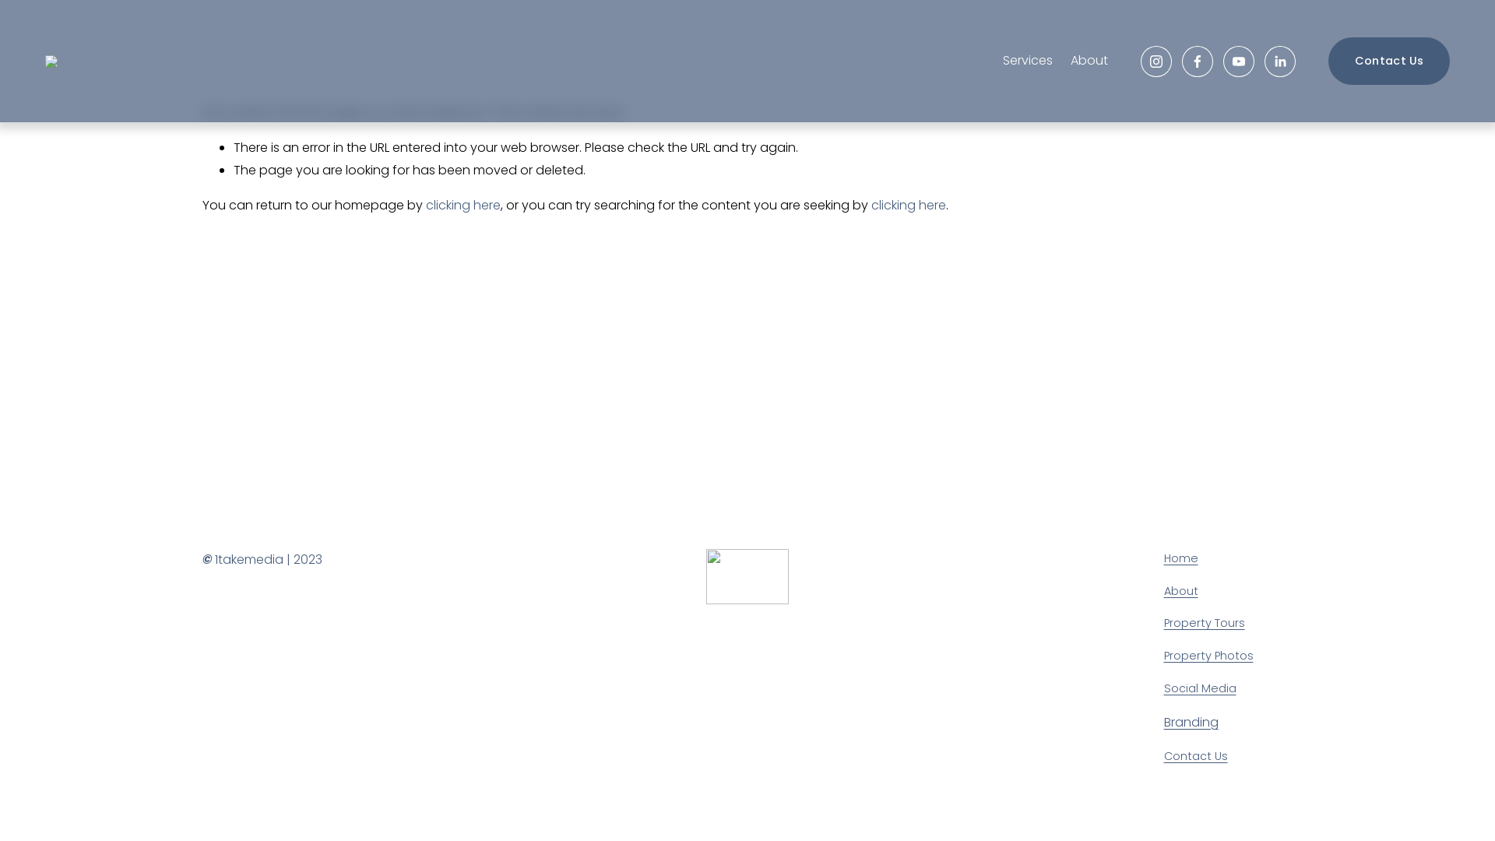 This screenshot has width=1495, height=841. Describe the element at coordinates (1389, 61) in the screenshot. I see `Contact Us` at that location.